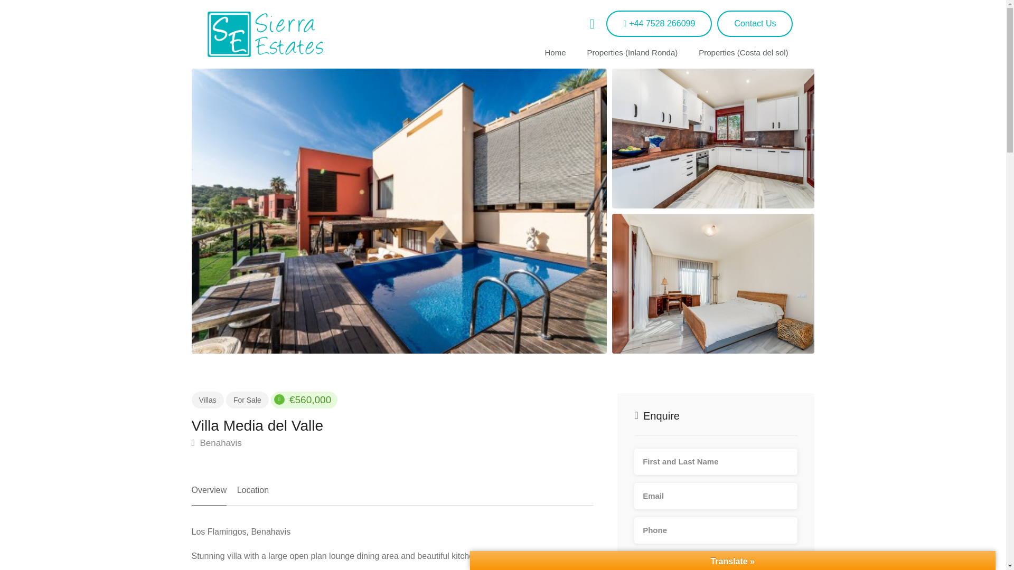  Describe the element at coordinates (755, 24) in the screenshot. I see `Contact Us` at that location.